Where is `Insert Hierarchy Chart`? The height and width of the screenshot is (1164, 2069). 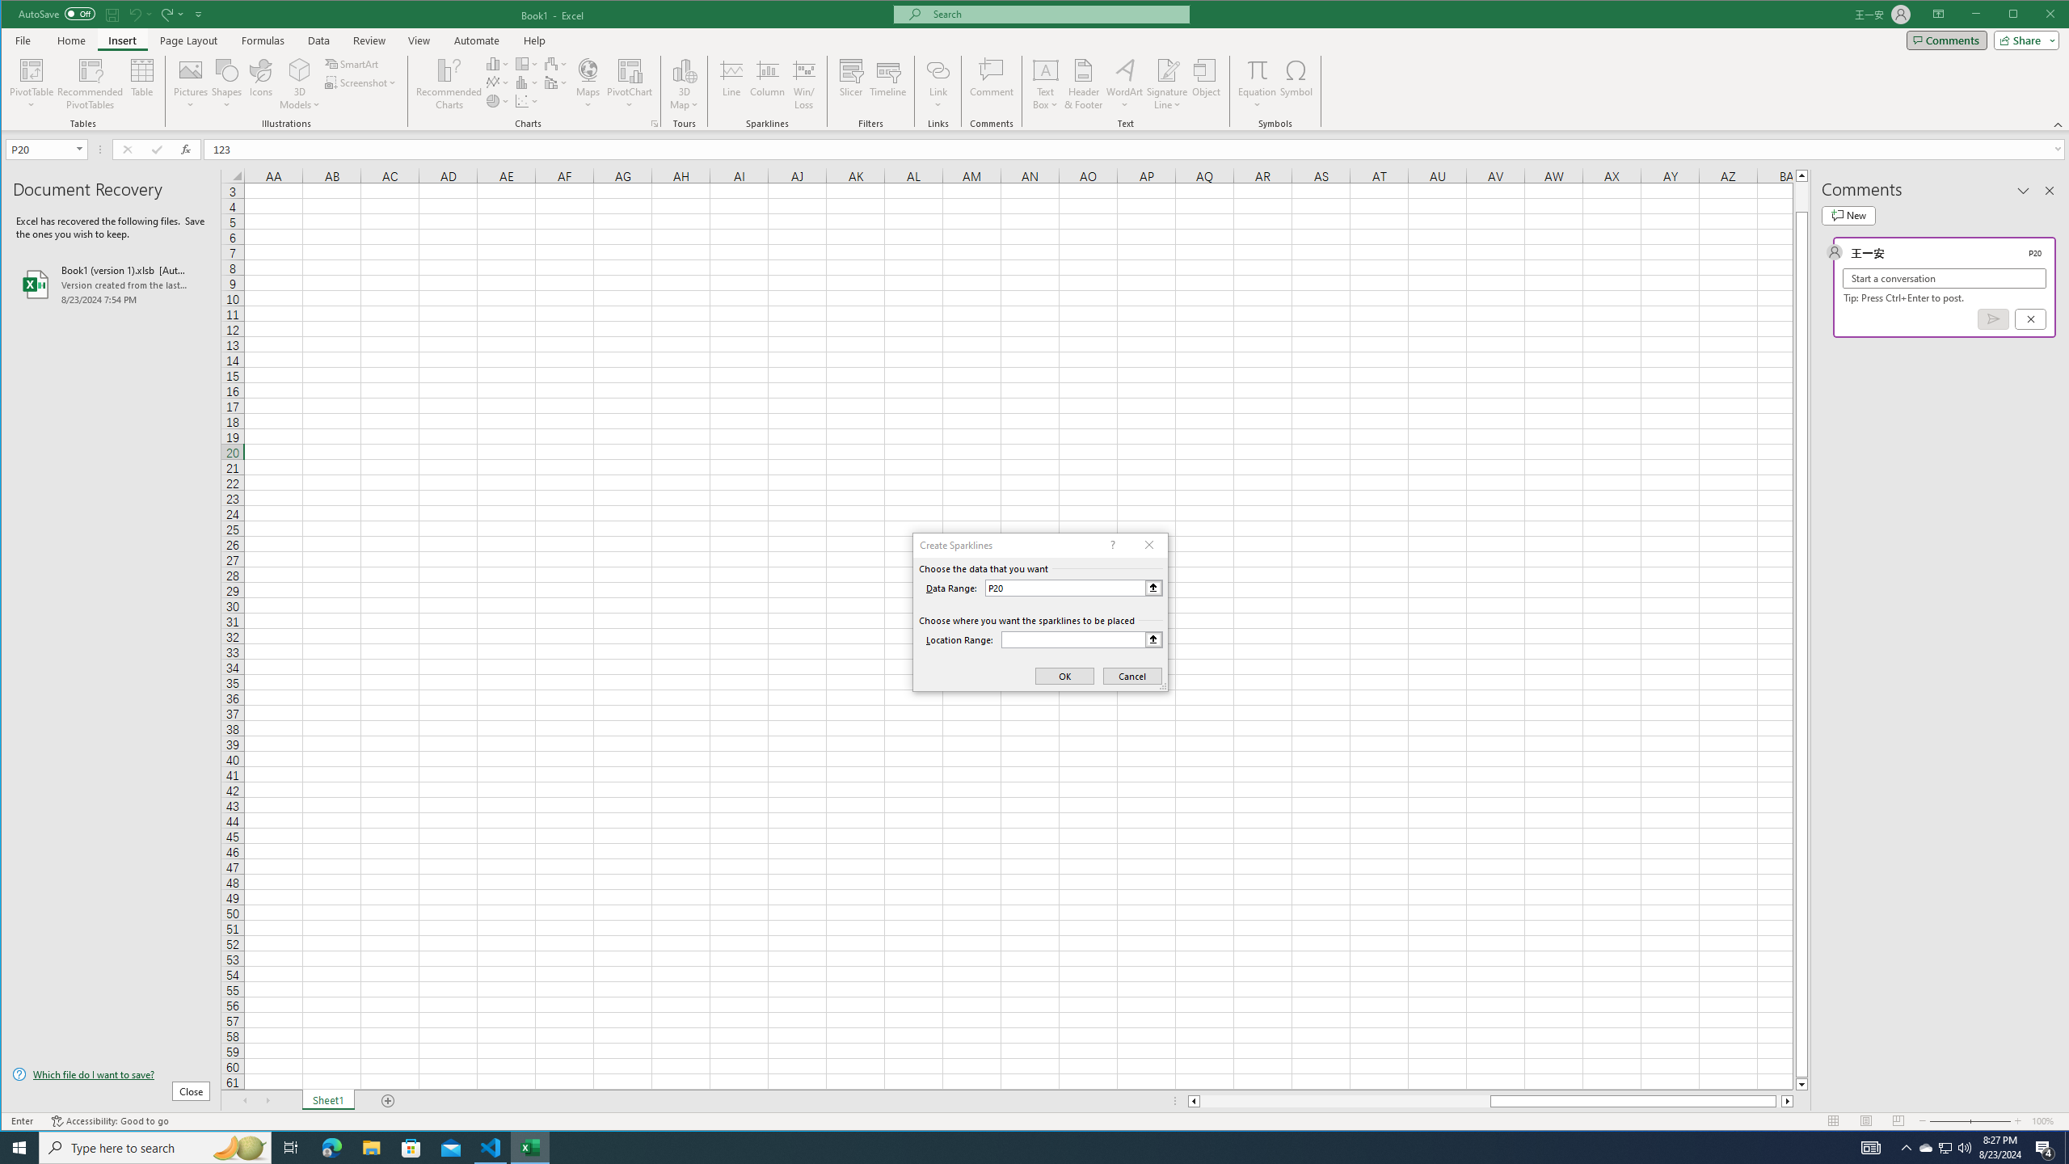
Insert Hierarchy Chart is located at coordinates (527, 63).